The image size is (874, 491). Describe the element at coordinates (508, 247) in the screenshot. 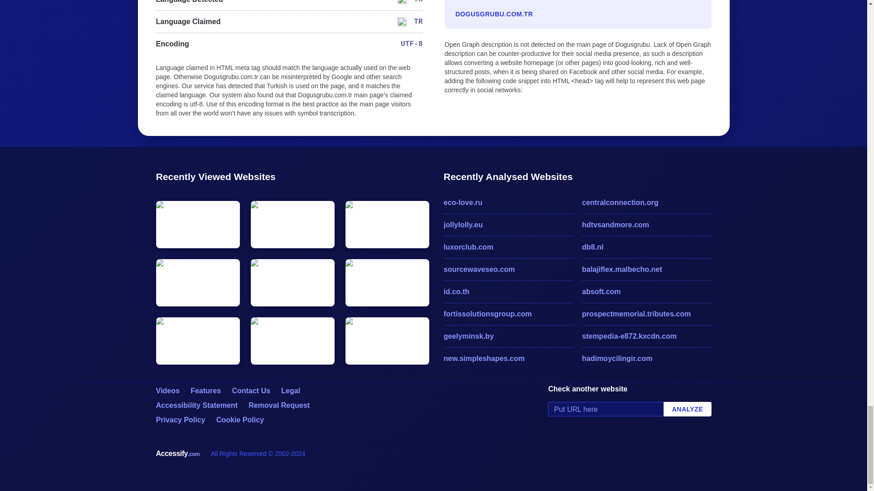

I see `luxorclub.com` at that location.